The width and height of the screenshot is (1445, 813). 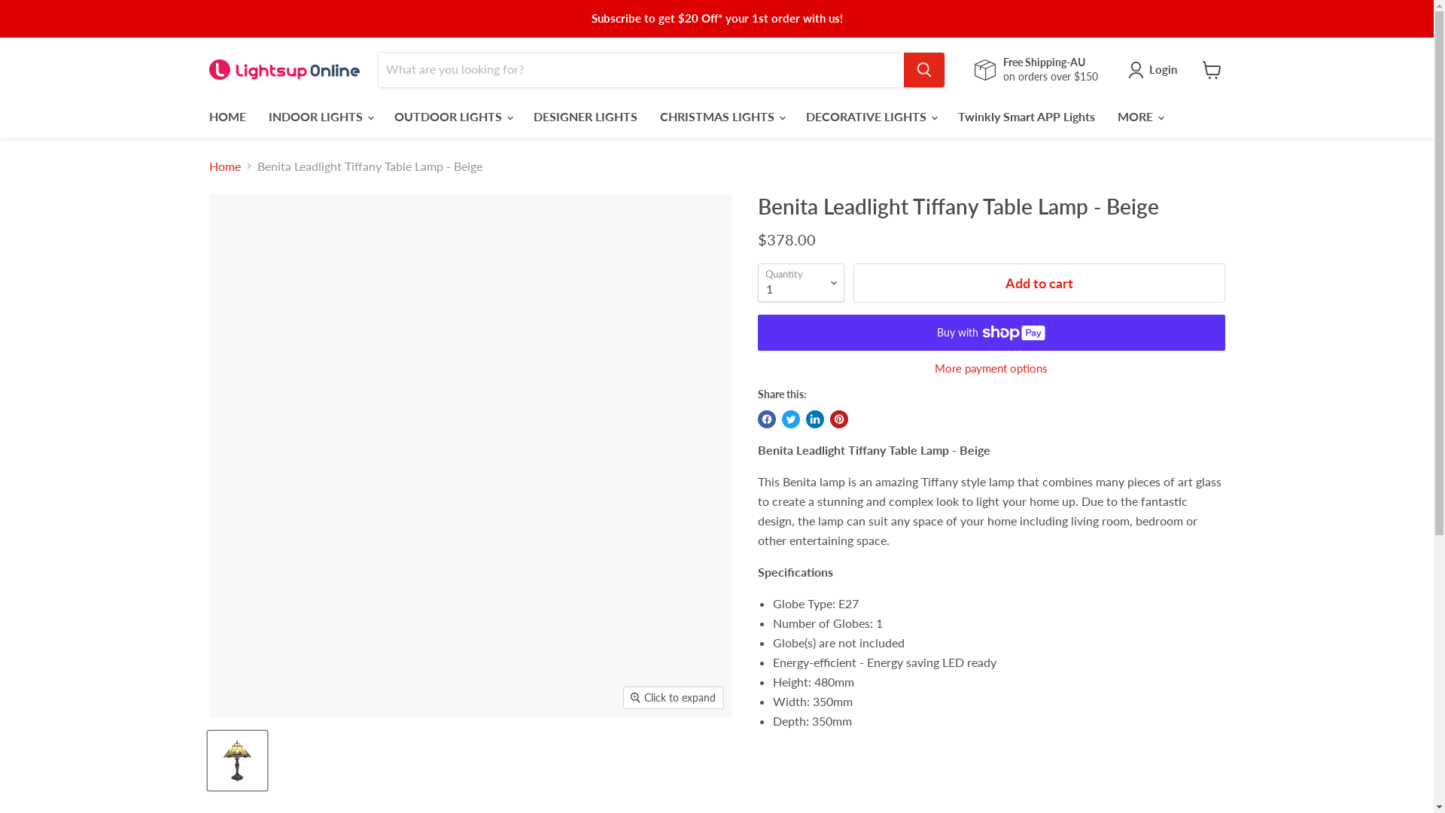 I want to click on Click to expand, so click(x=674, y=698).